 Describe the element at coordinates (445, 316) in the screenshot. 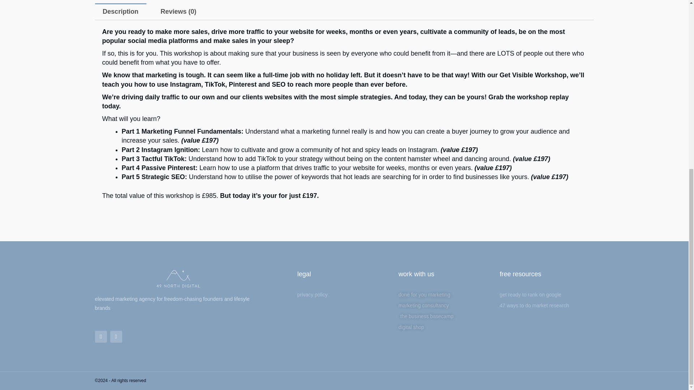

I see `the business basecamp` at that location.